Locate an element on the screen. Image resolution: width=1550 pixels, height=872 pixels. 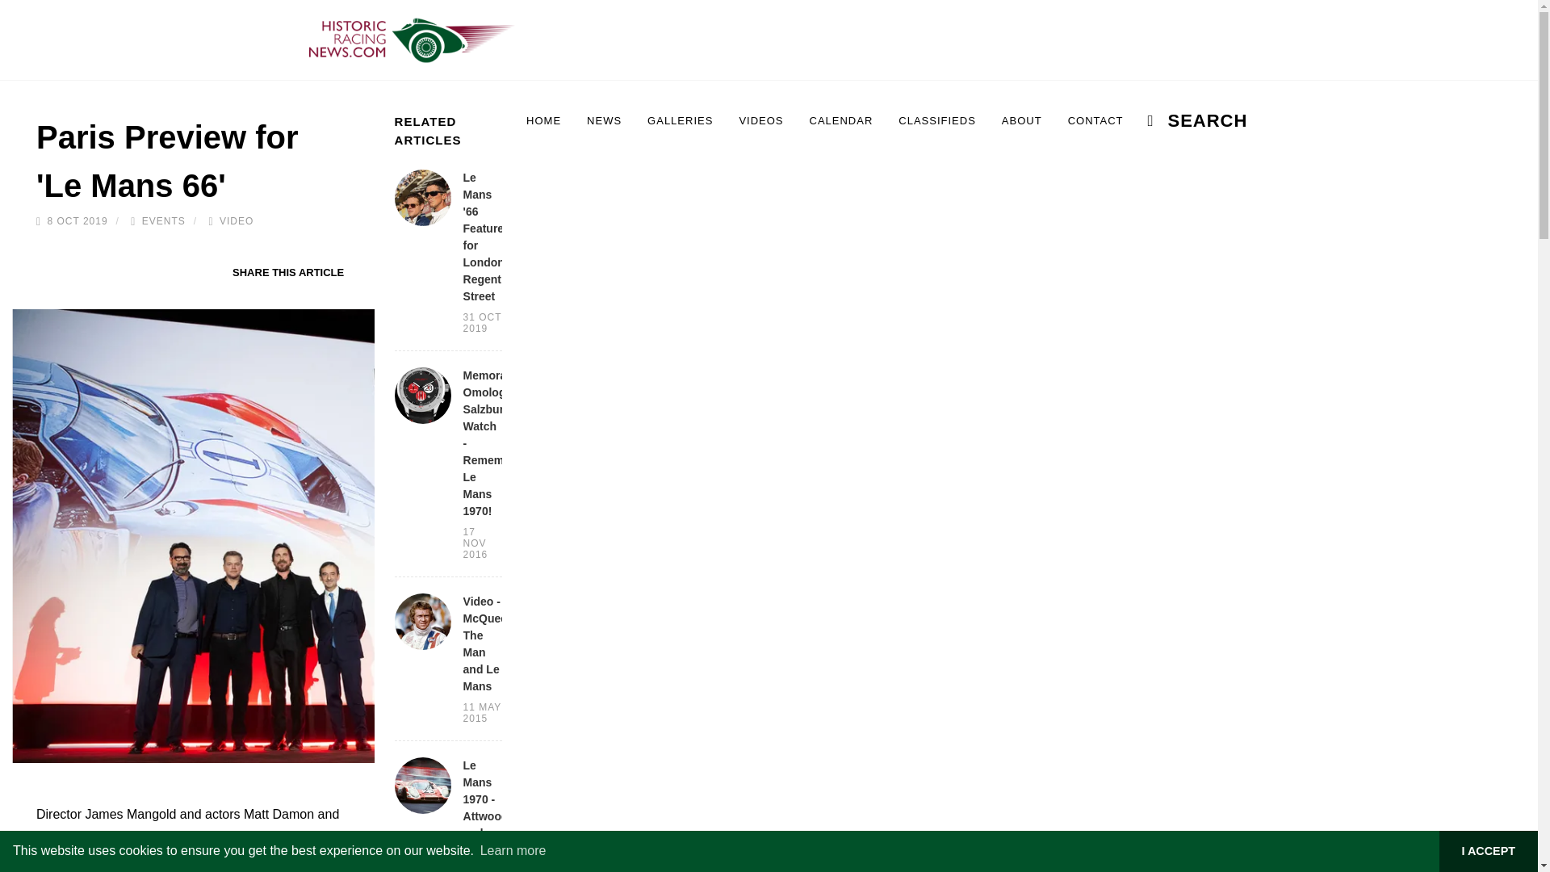
CLASSIFIEDS is located at coordinates (937, 121).